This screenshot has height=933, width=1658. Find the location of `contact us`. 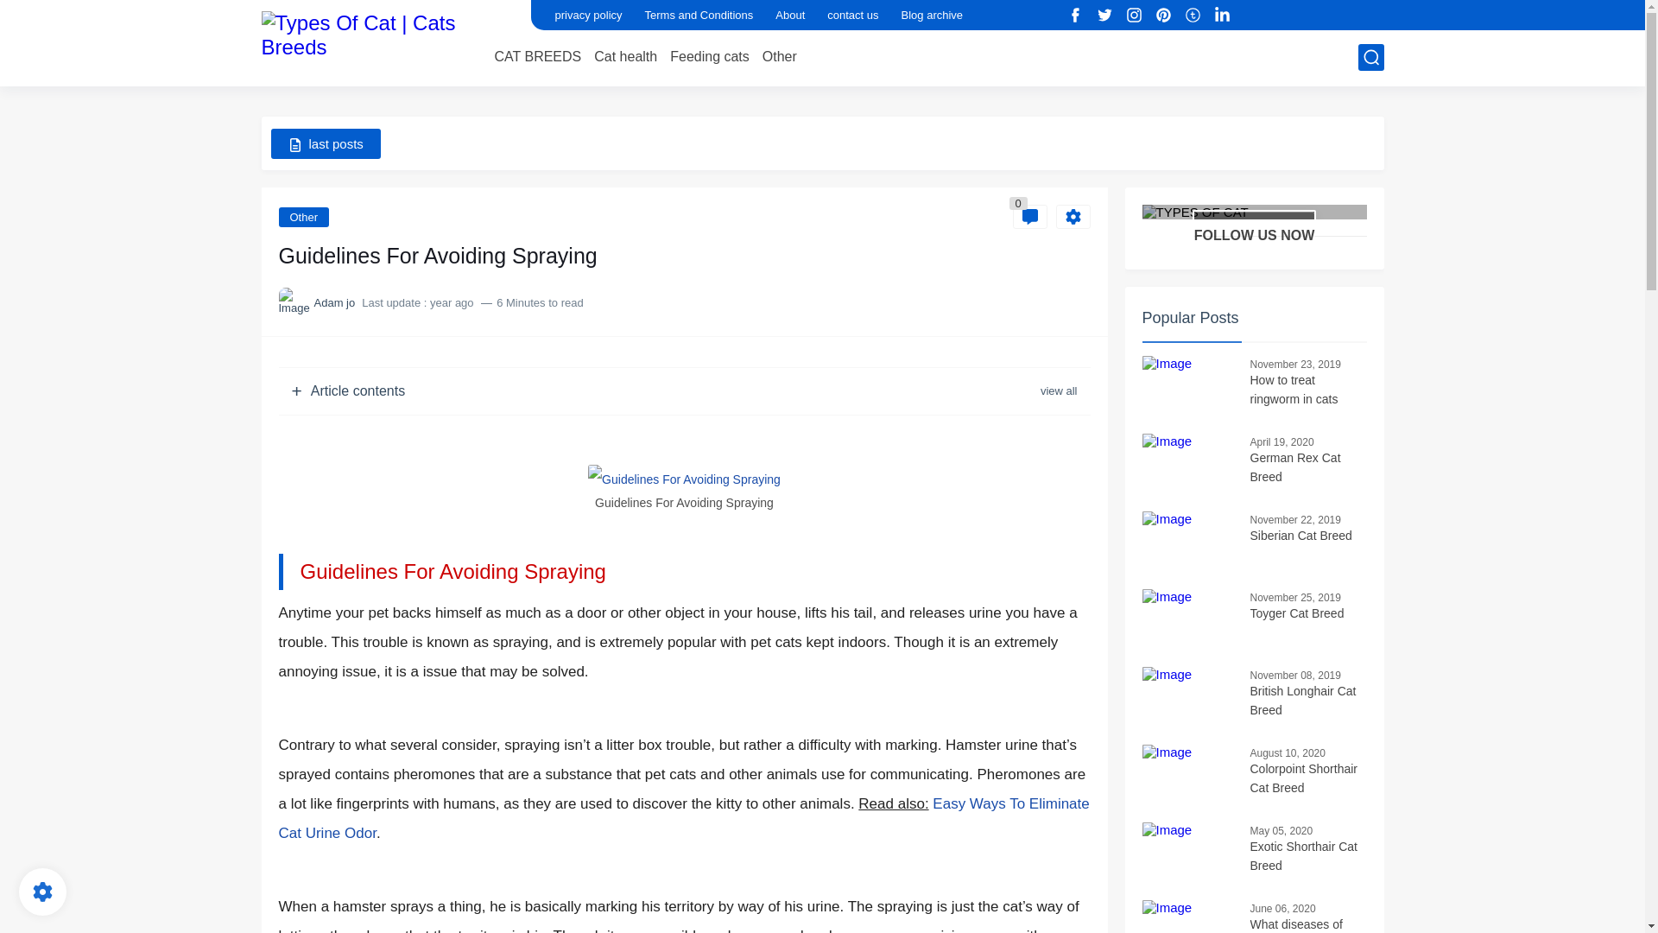

contact us is located at coordinates (853, 15).